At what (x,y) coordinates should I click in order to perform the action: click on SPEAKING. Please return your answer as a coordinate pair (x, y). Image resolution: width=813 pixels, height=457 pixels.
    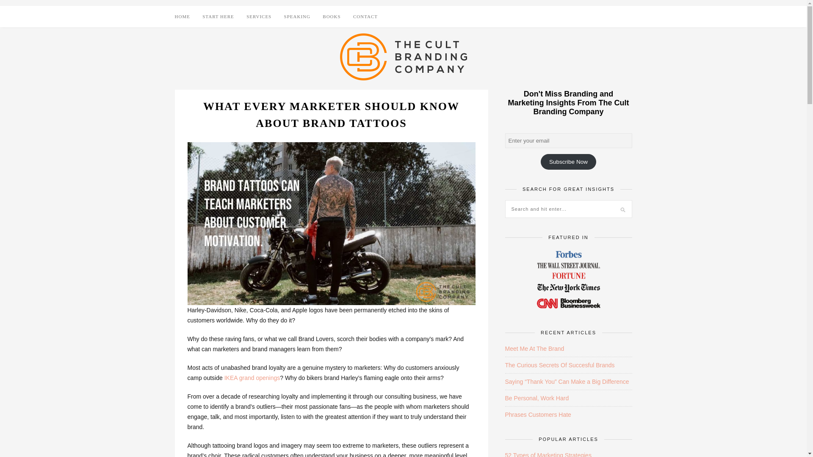
    Looking at the image, I should click on (297, 16).